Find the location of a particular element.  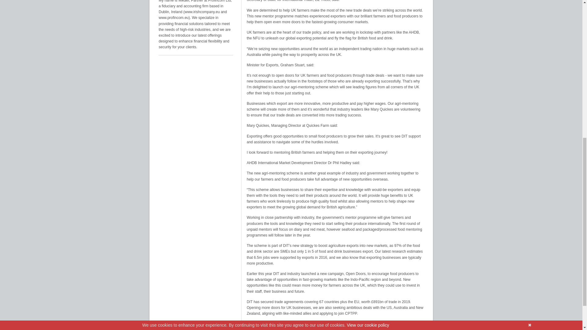

View our cookie policy is located at coordinates (367, 64).